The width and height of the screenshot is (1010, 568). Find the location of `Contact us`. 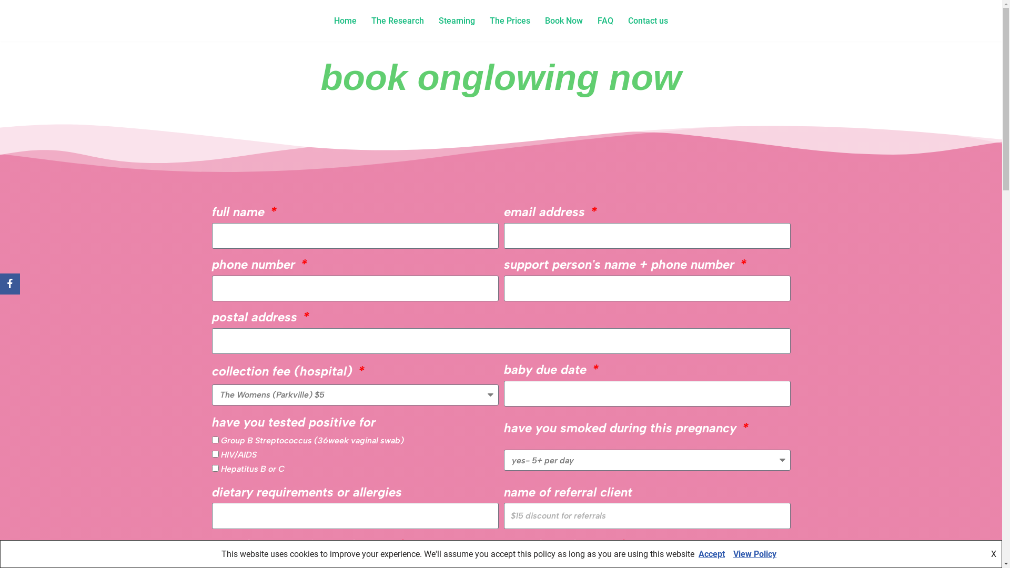

Contact us is located at coordinates (648, 21).